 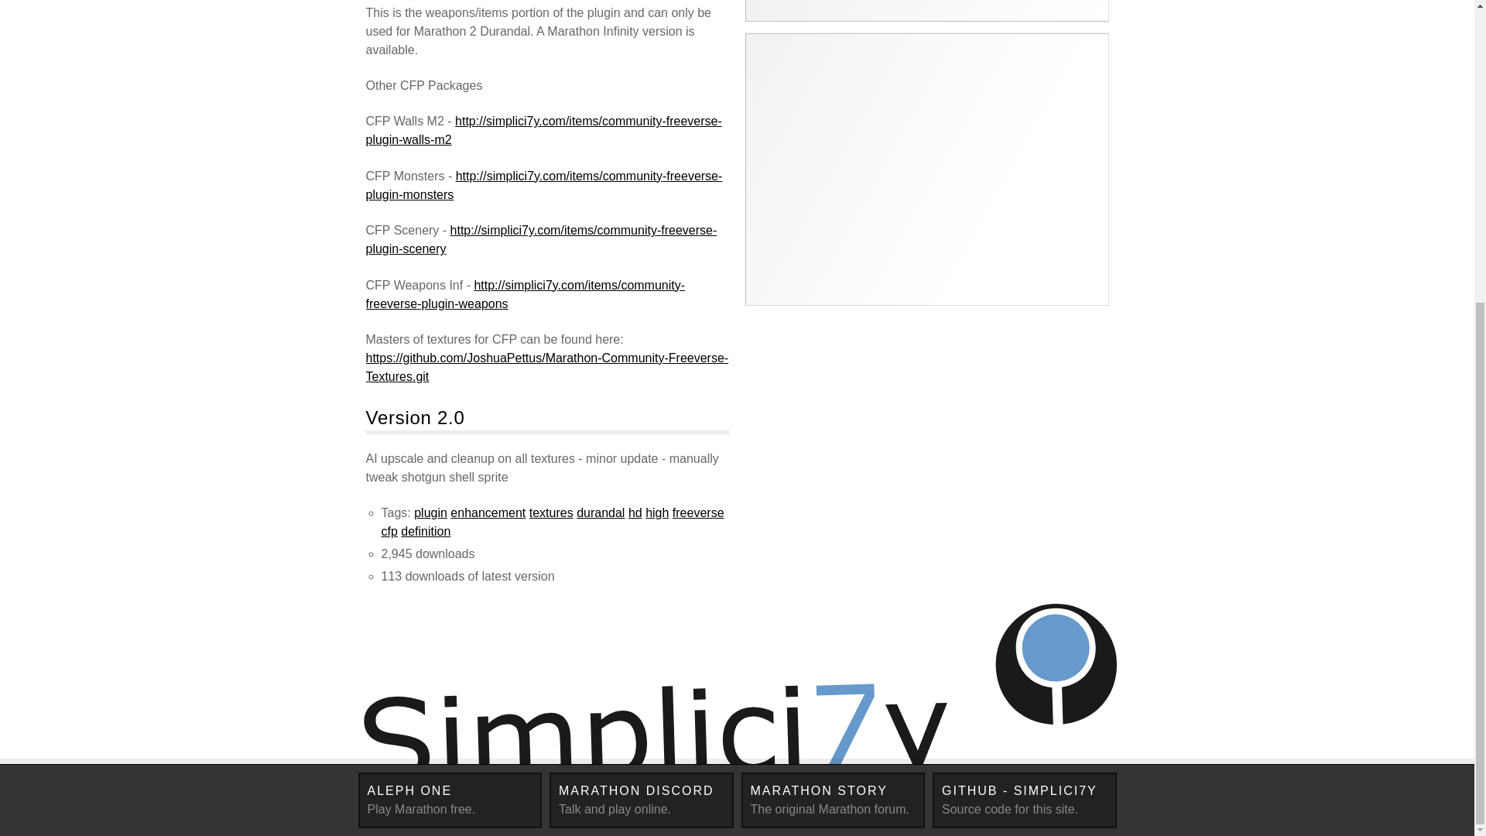 What do you see at coordinates (698, 512) in the screenshot?
I see `hd` at bounding box center [698, 512].